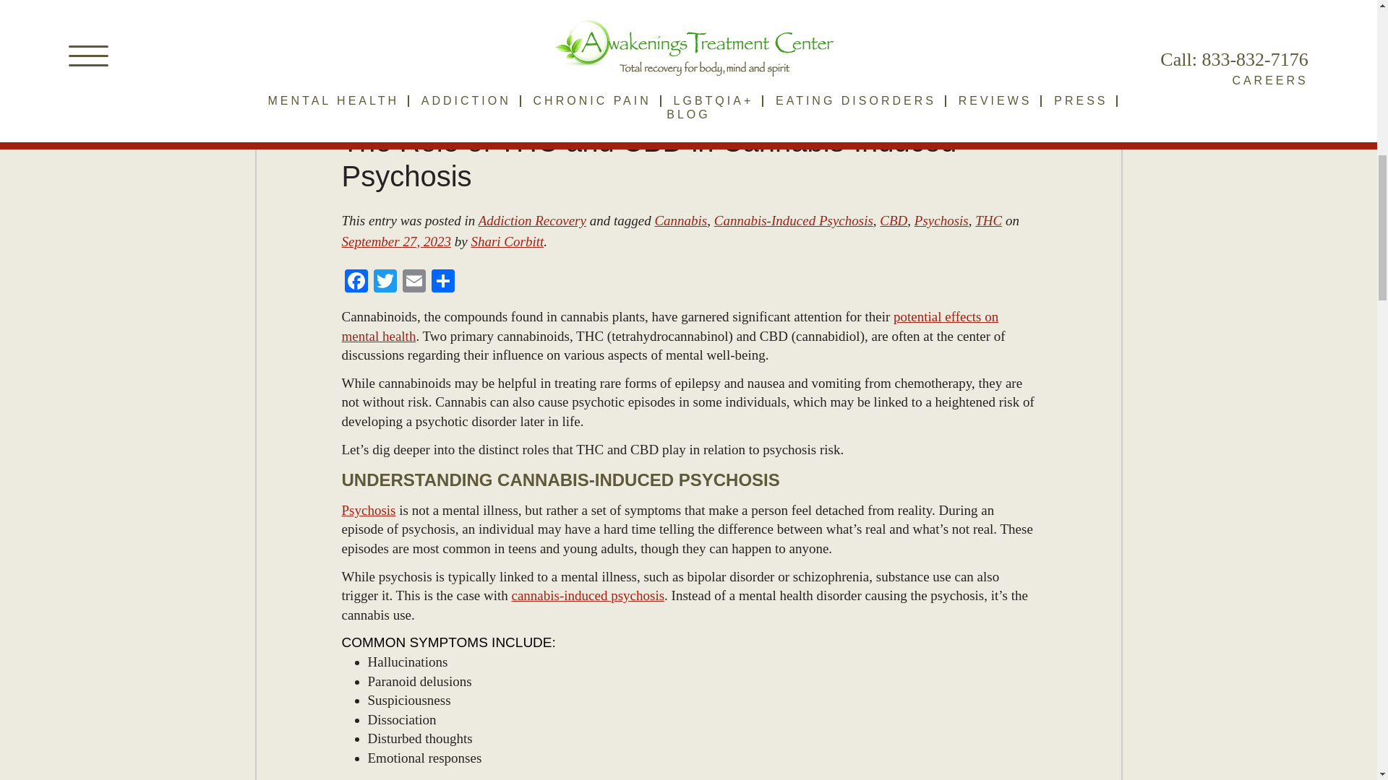 This screenshot has height=780, width=1388. I want to click on Facebook, so click(356, 282).